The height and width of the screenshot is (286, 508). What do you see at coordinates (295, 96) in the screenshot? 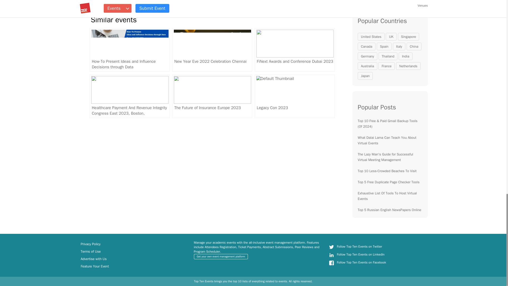
I see `Legacy Con 2023` at bounding box center [295, 96].